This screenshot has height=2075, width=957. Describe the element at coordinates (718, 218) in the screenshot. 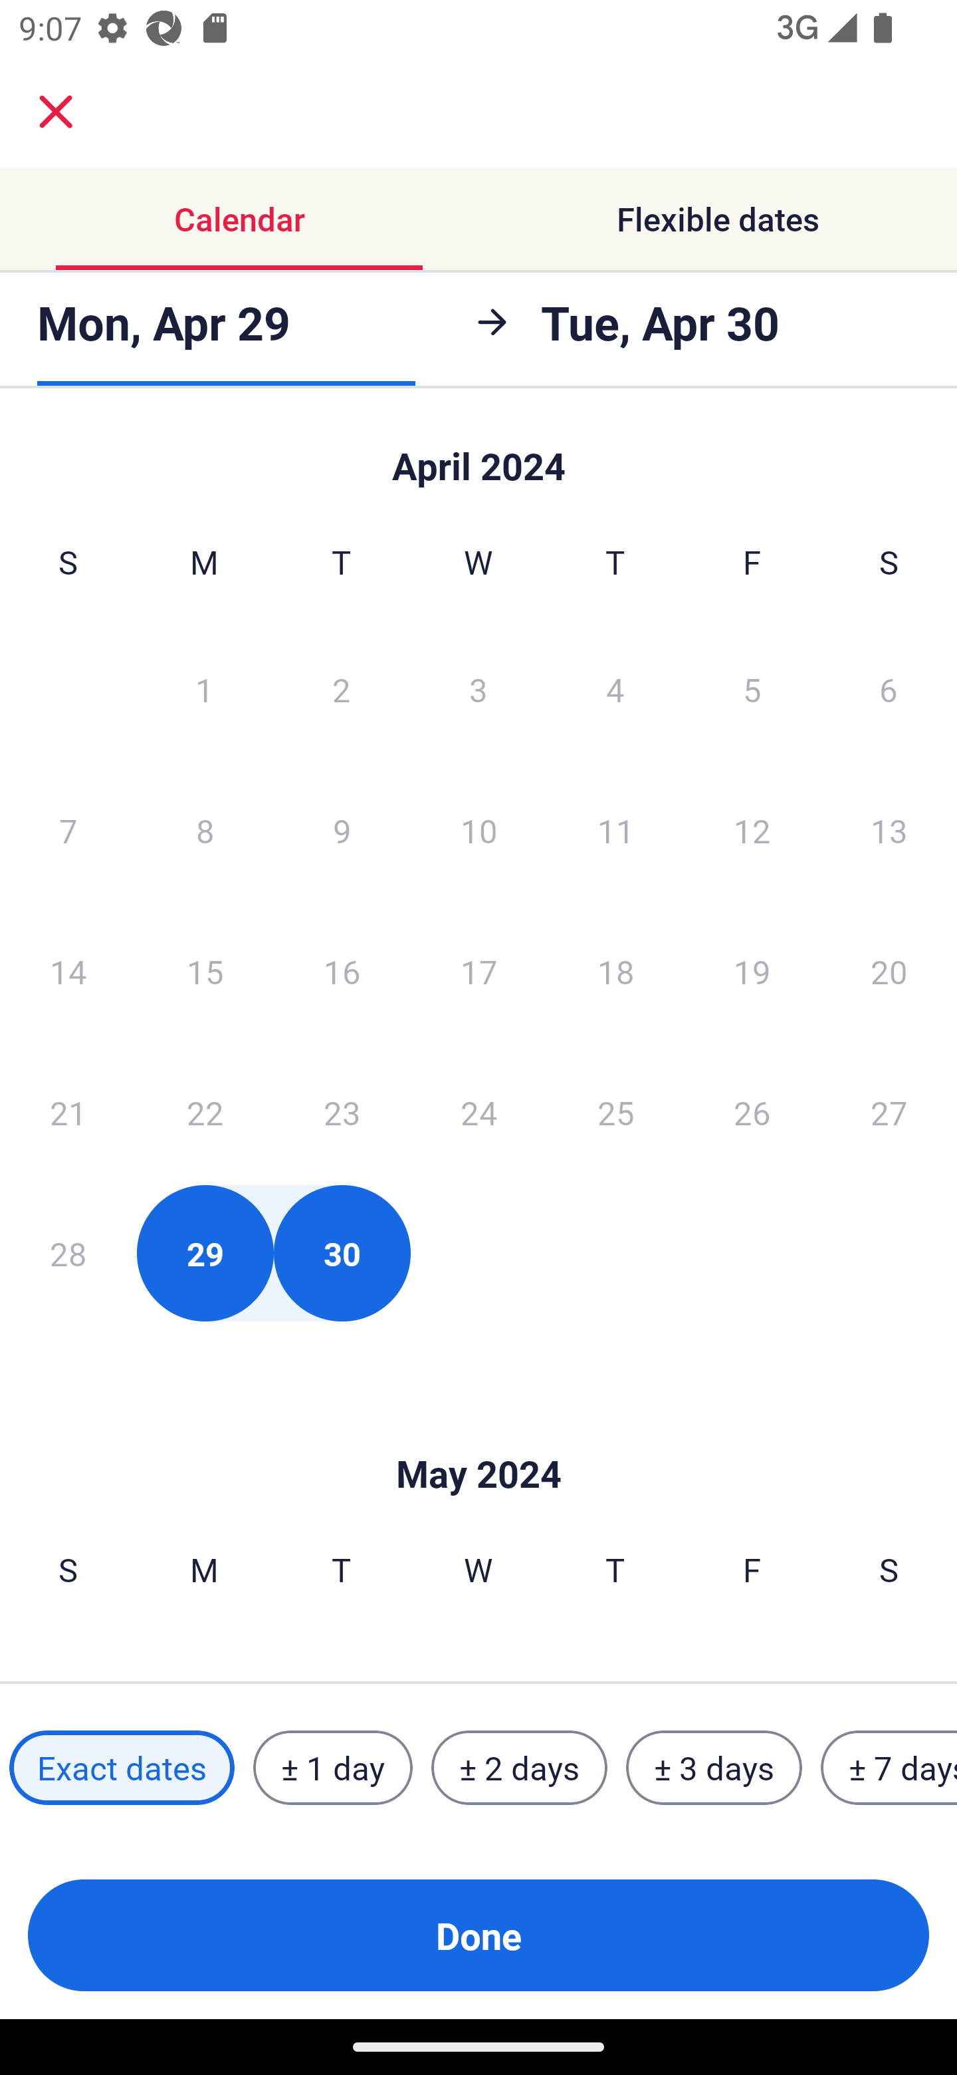

I see `Flexible dates` at that location.